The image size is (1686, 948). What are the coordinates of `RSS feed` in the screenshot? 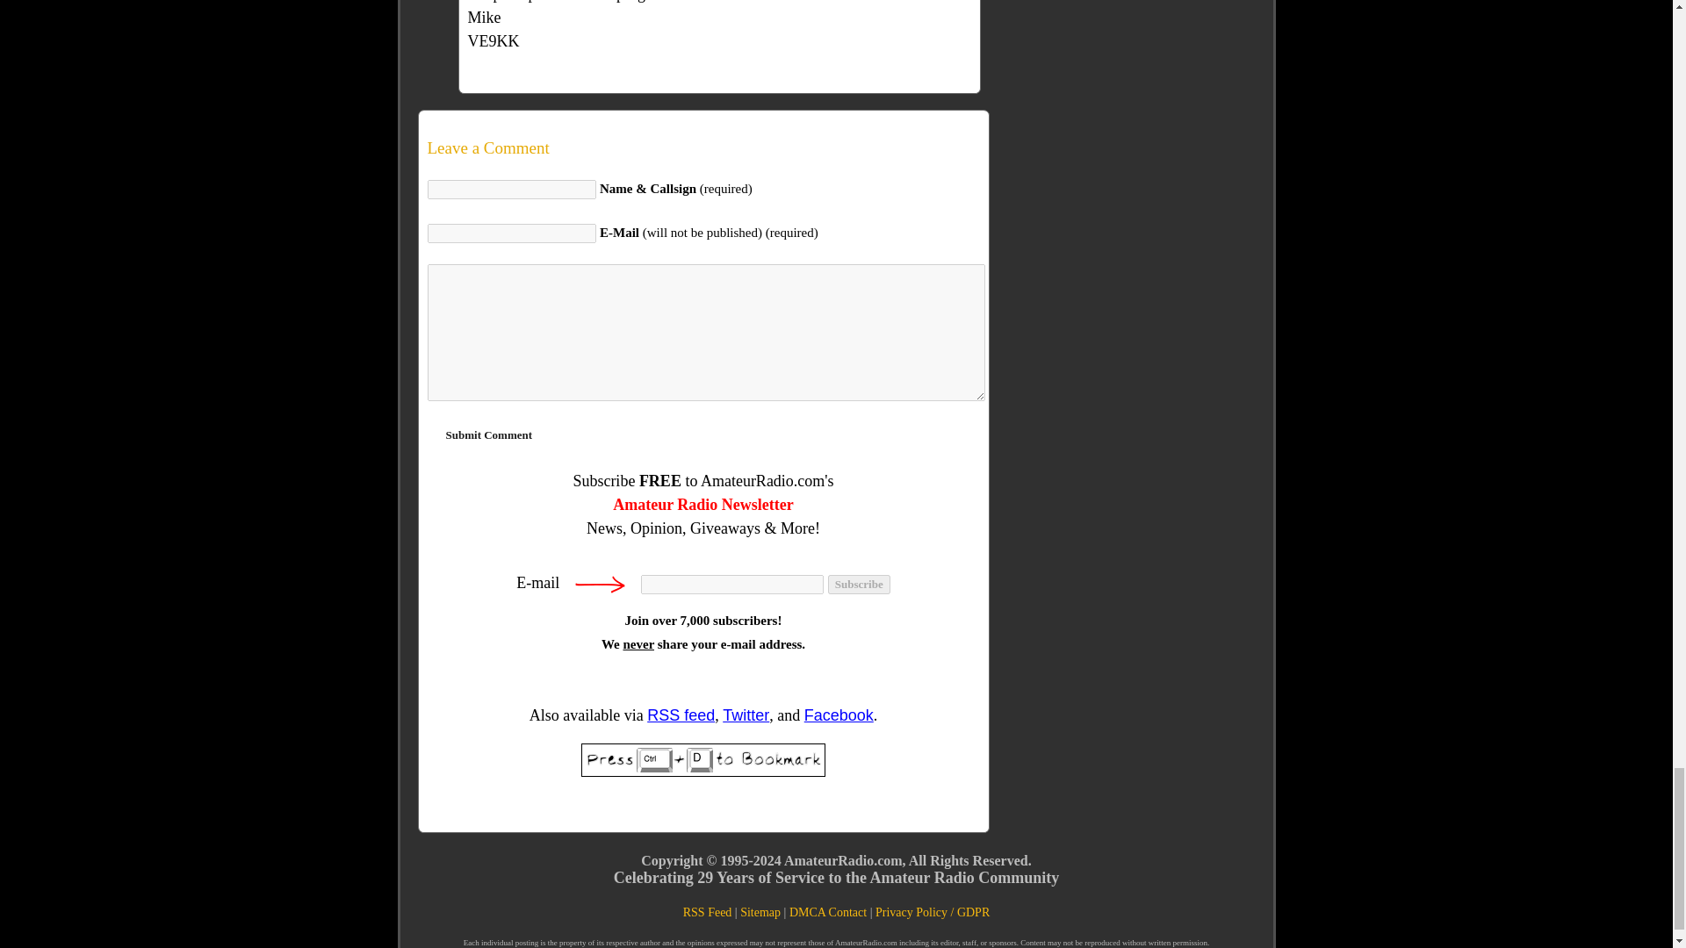 It's located at (681, 715).